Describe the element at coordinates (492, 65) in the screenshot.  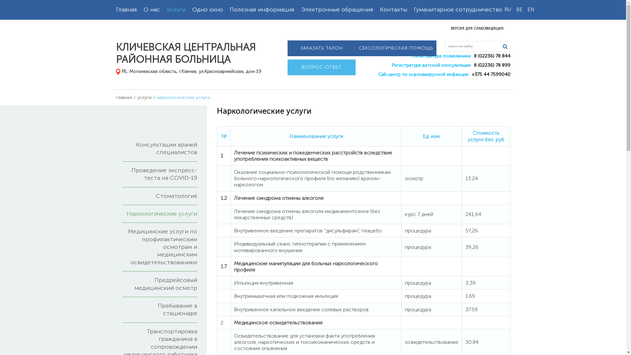
I see `8 (02236) 78 899` at that location.